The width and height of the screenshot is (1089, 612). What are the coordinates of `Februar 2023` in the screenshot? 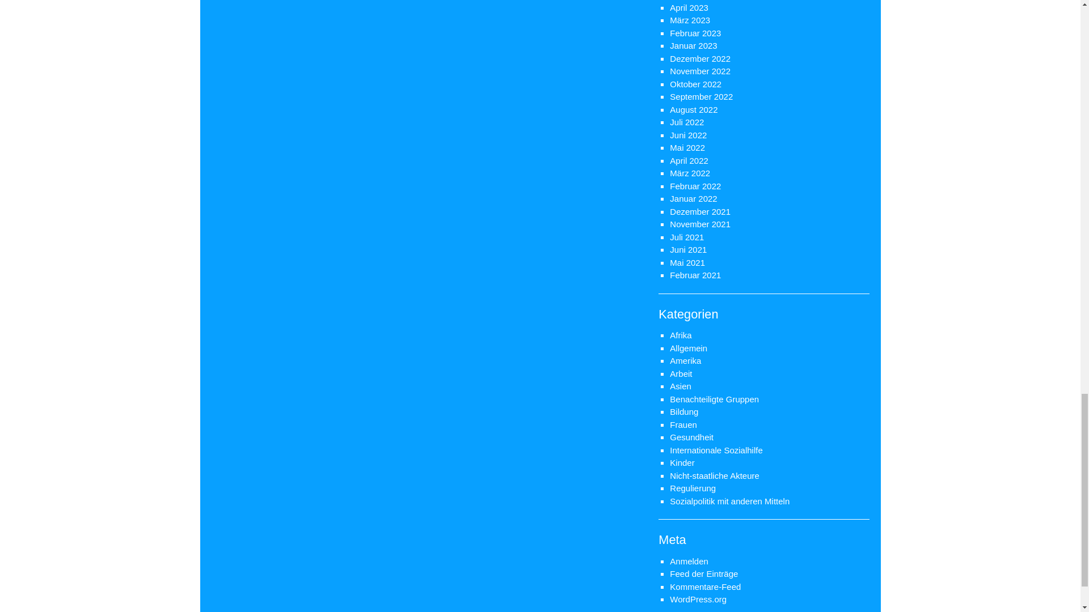 It's located at (695, 33).